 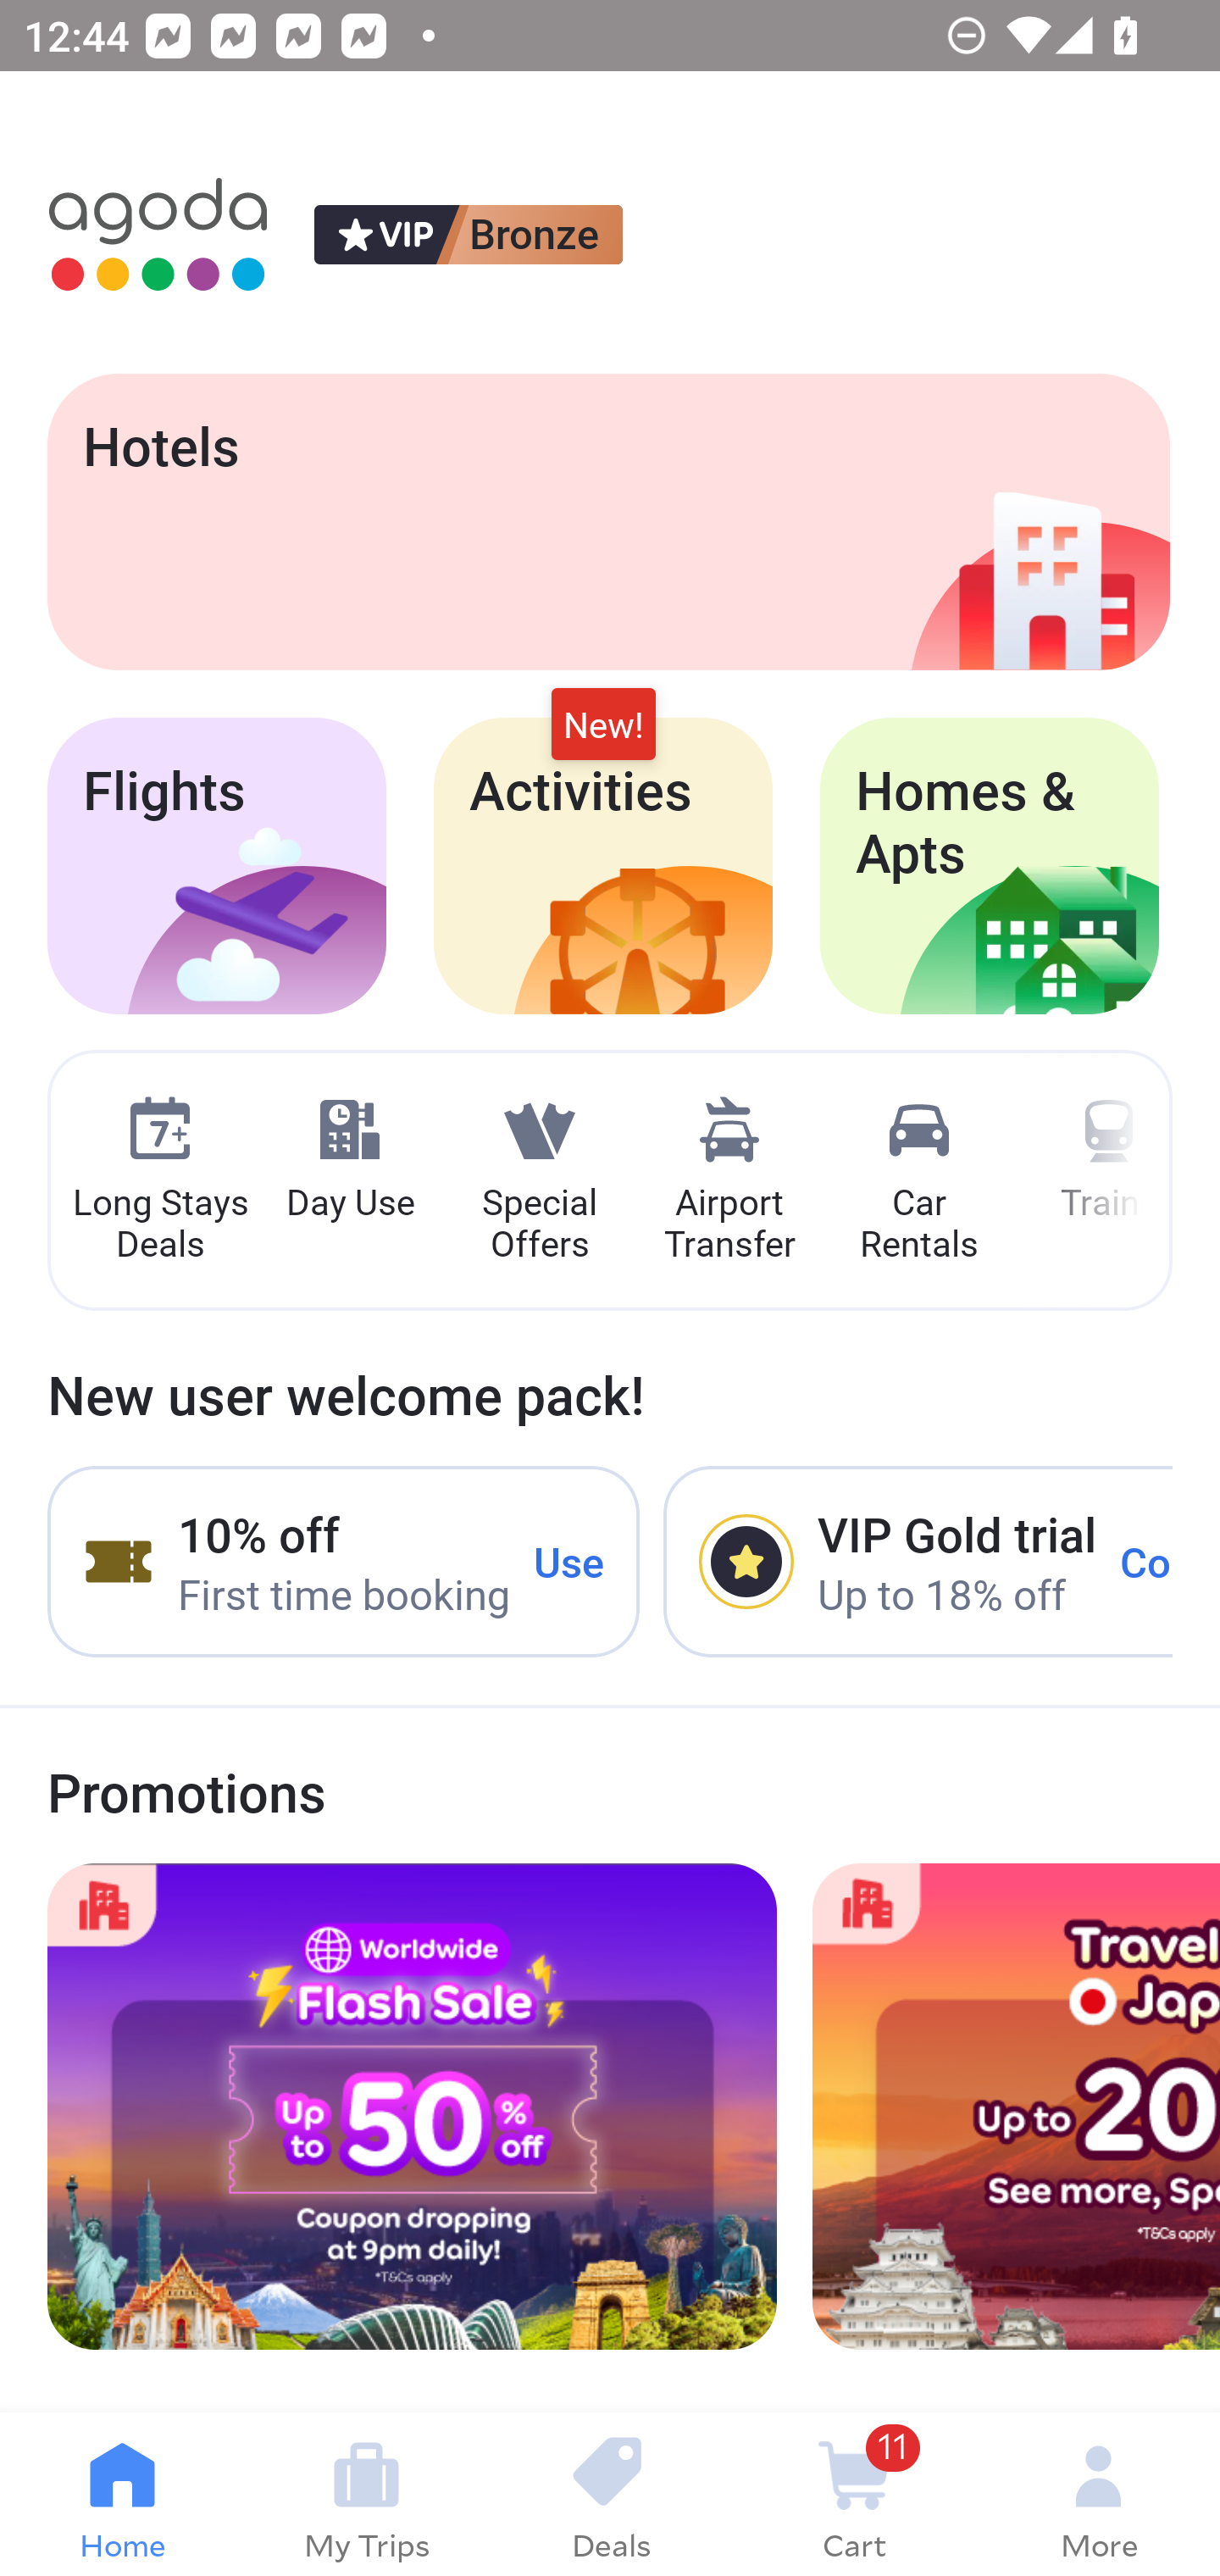 What do you see at coordinates (608, 521) in the screenshot?
I see `Hotels` at bounding box center [608, 521].